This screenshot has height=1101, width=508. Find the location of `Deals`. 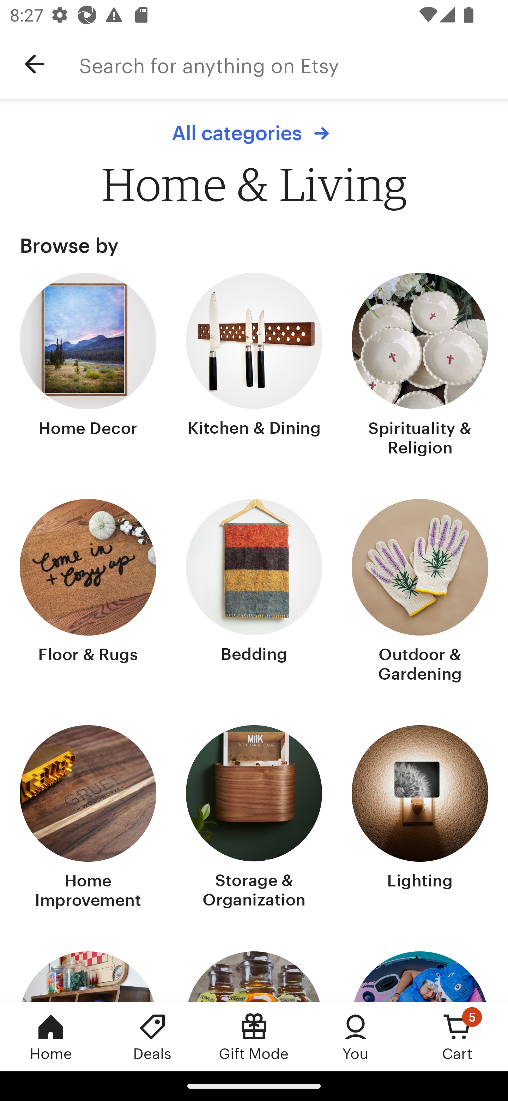

Deals is located at coordinates (152, 1036).